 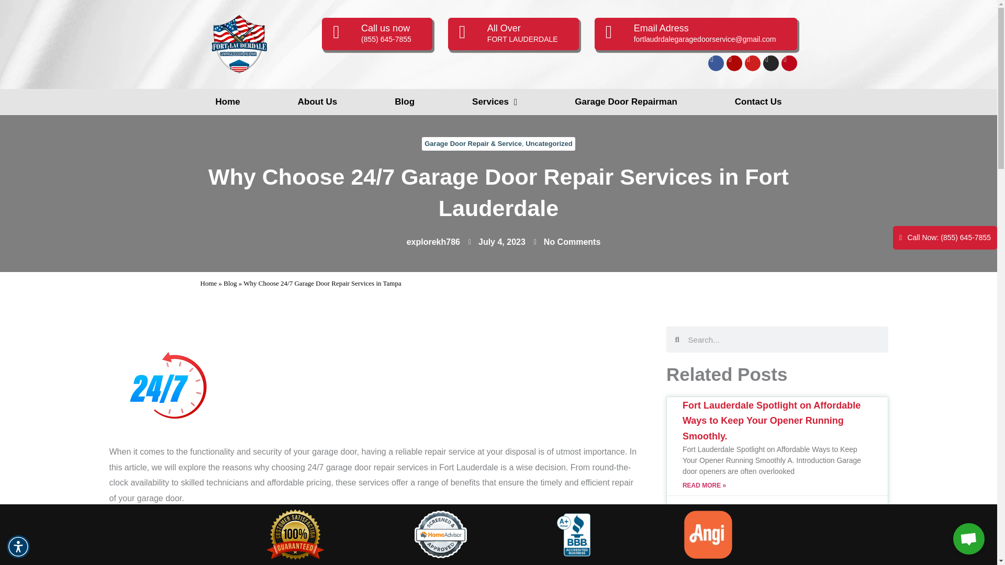 What do you see at coordinates (317, 101) in the screenshot?
I see `About Us` at bounding box center [317, 101].